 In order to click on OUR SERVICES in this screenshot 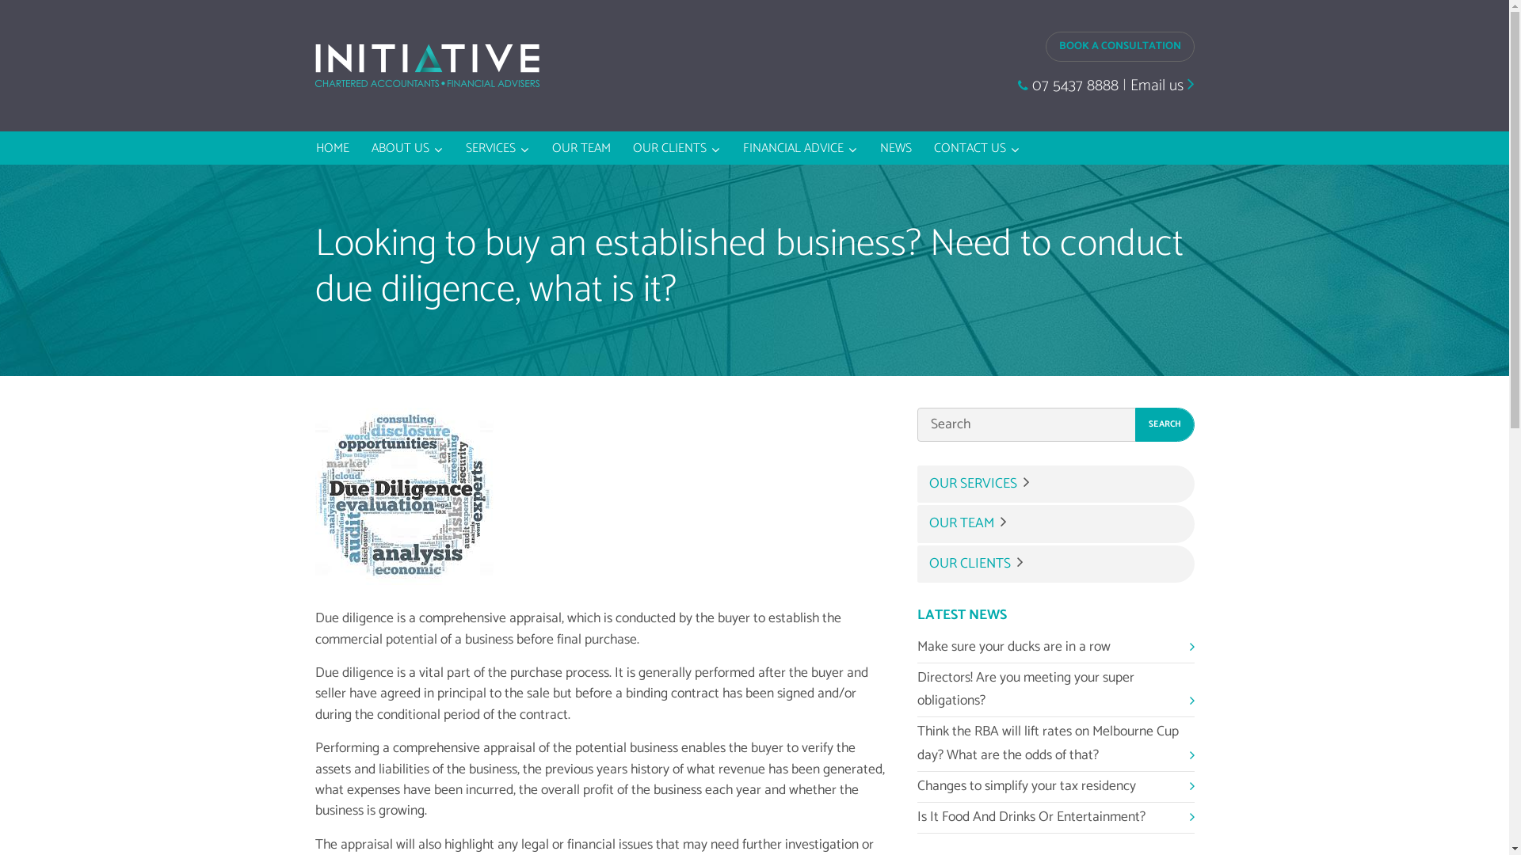, I will do `click(1056, 484)`.